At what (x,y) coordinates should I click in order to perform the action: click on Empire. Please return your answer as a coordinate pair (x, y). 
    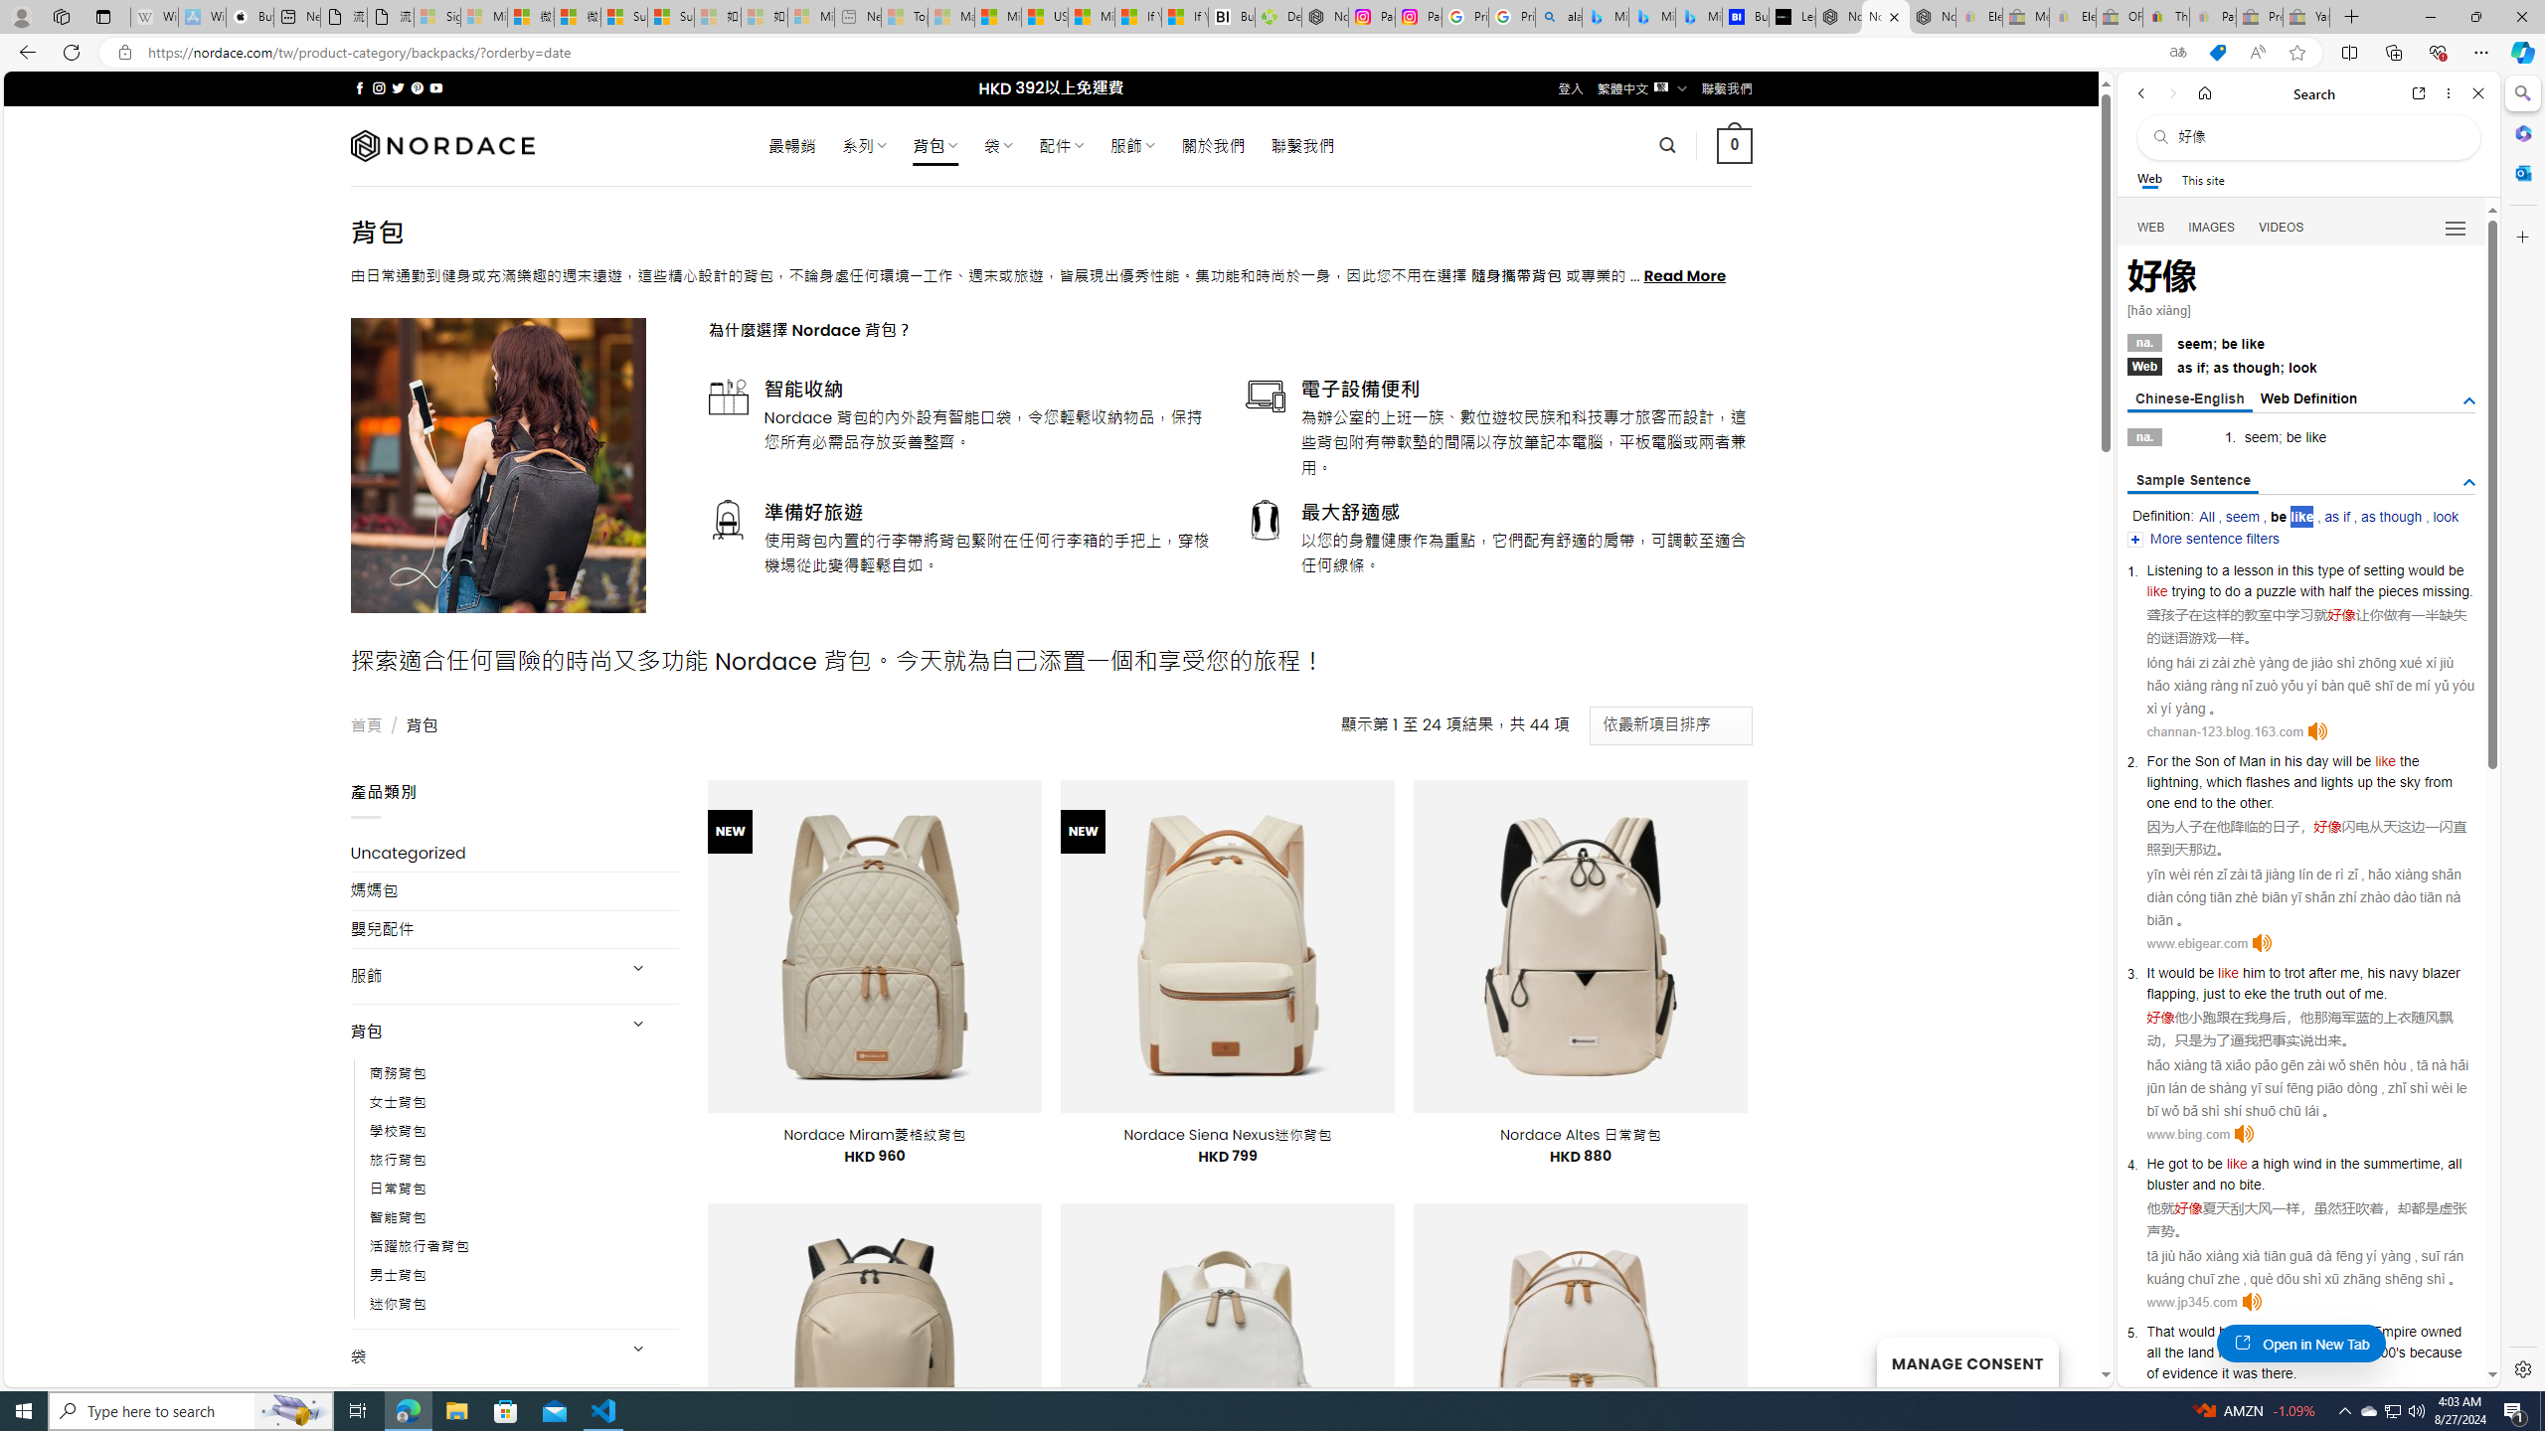
    Looking at the image, I should click on (2394, 1332).